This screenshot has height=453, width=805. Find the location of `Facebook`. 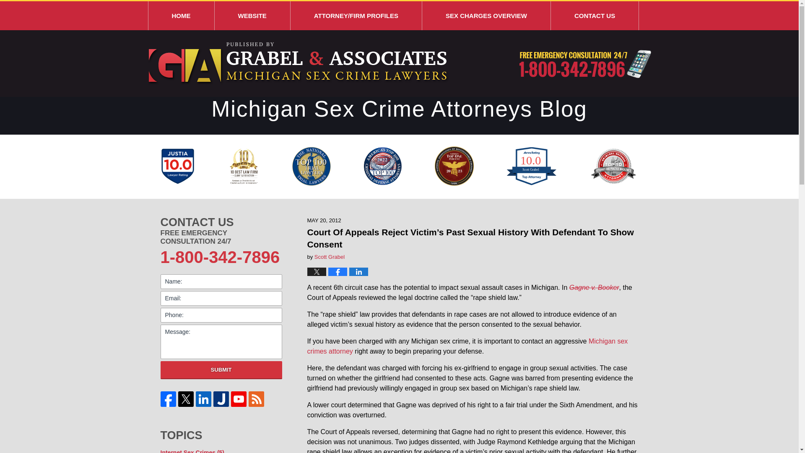

Facebook is located at coordinates (168, 399).